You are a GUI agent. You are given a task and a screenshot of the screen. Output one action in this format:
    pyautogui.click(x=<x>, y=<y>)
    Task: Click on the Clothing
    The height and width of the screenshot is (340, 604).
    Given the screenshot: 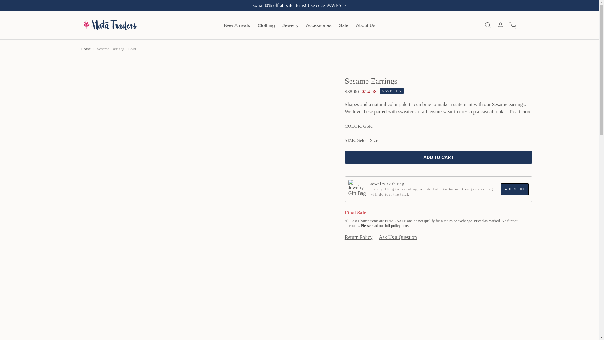 What is the action you would take?
    pyautogui.click(x=266, y=25)
    